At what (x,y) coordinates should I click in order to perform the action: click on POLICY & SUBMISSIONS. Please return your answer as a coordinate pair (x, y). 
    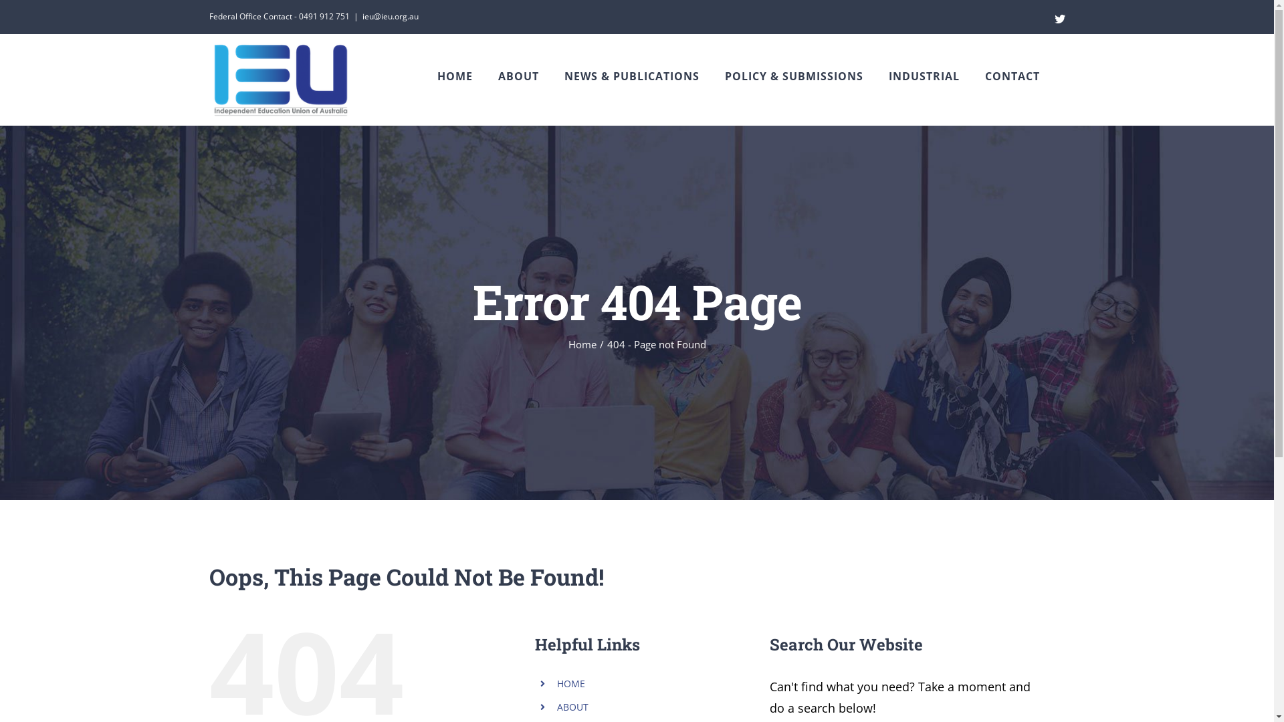
    Looking at the image, I should click on (794, 76).